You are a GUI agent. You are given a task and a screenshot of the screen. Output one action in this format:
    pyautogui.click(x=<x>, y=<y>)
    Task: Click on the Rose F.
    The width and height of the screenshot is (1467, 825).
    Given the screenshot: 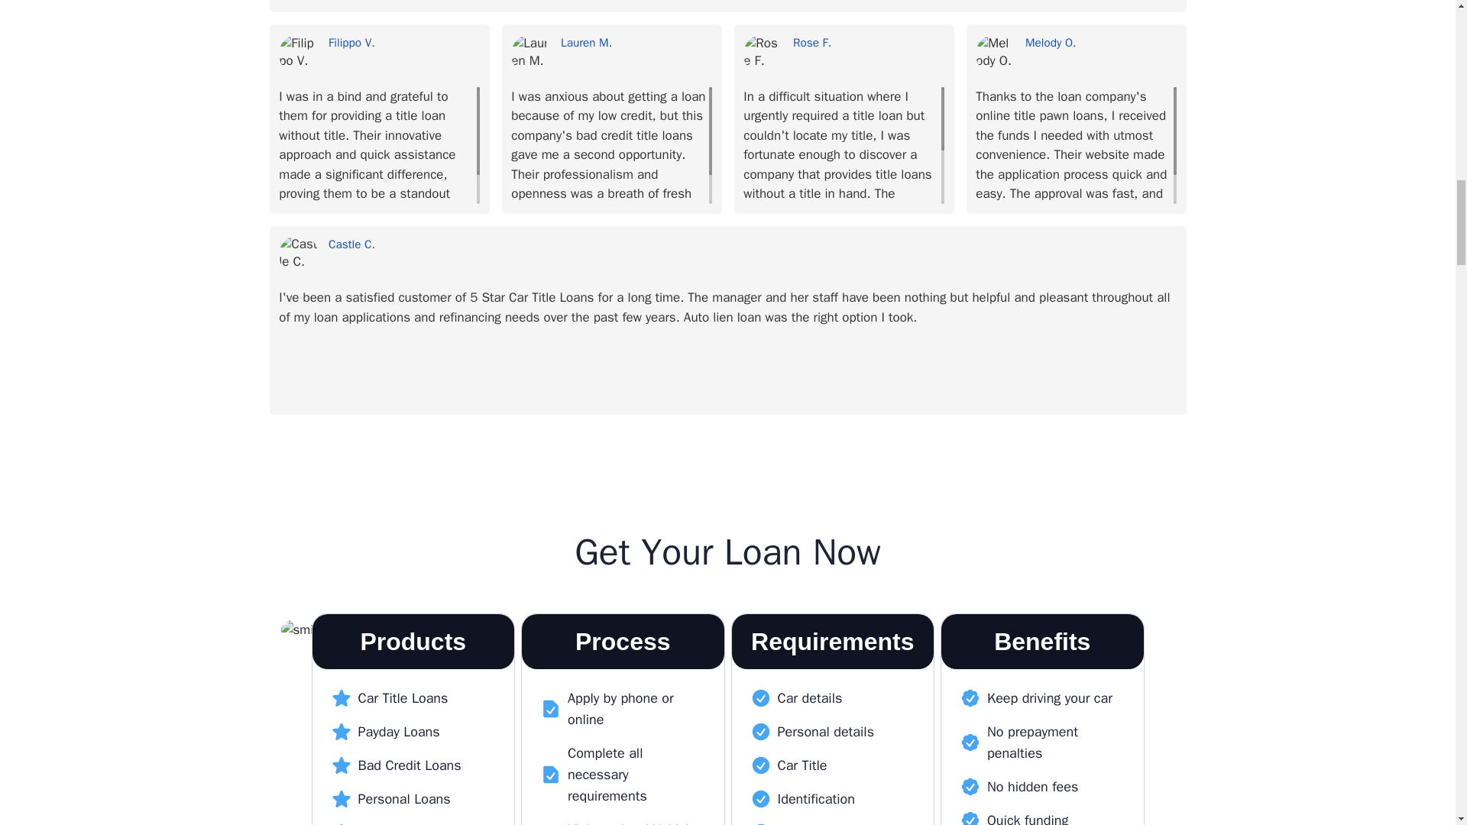 What is the action you would take?
    pyautogui.click(x=869, y=43)
    